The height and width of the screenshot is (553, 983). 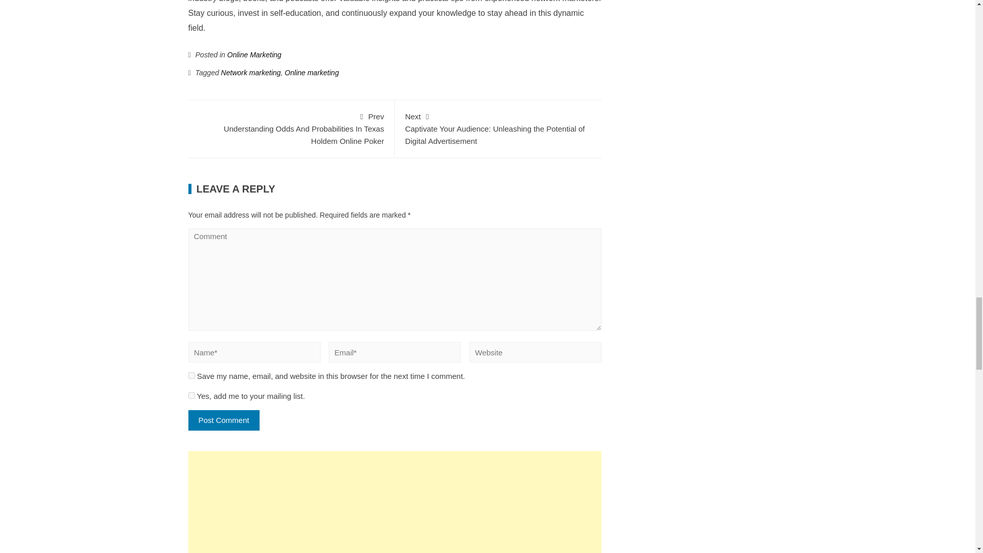 I want to click on 1, so click(x=191, y=395).